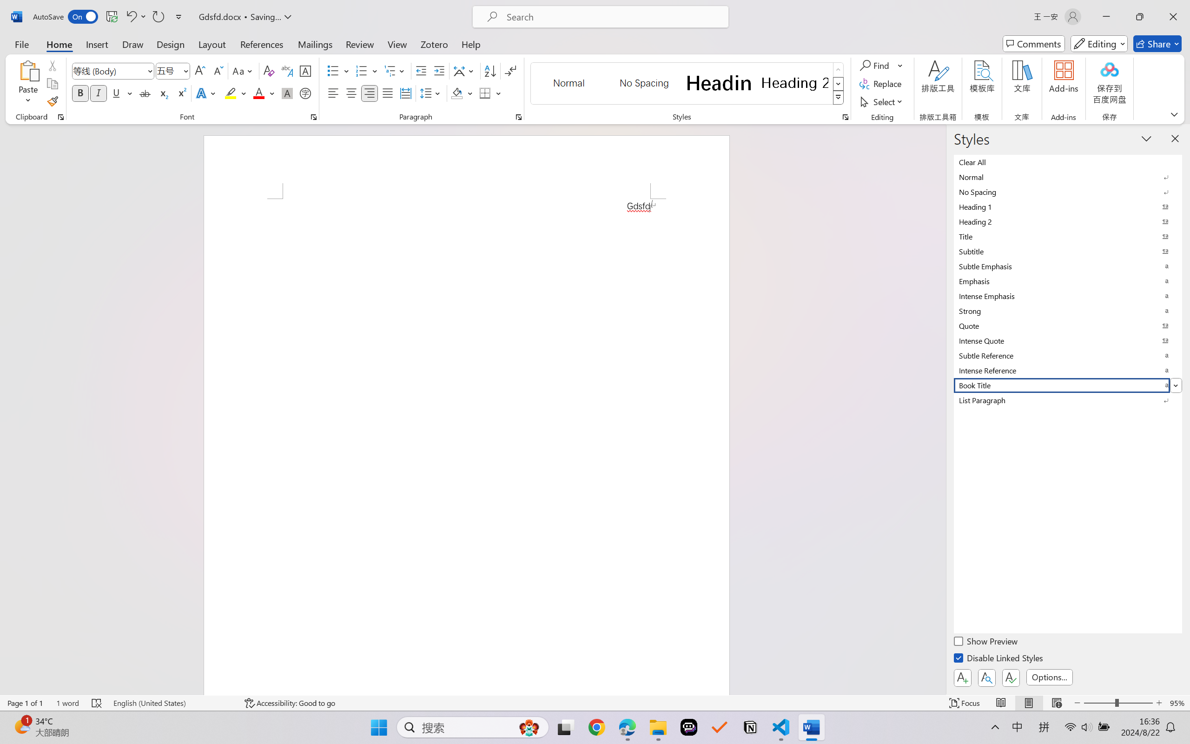 This screenshot has height=744, width=1190. Describe the element at coordinates (490, 71) in the screenshot. I see `Sort...` at that location.